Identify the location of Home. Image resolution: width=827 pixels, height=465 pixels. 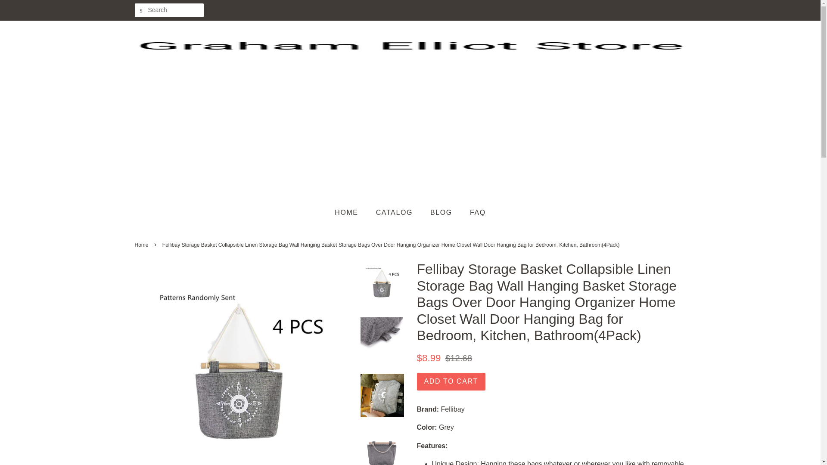
(142, 245).